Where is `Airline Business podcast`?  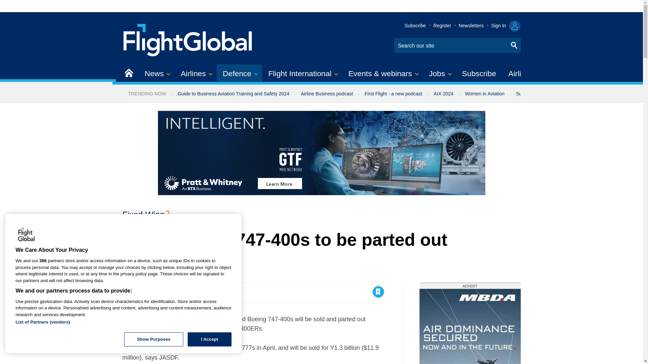
Airline Business podcast is located at coordinates (327, 94).